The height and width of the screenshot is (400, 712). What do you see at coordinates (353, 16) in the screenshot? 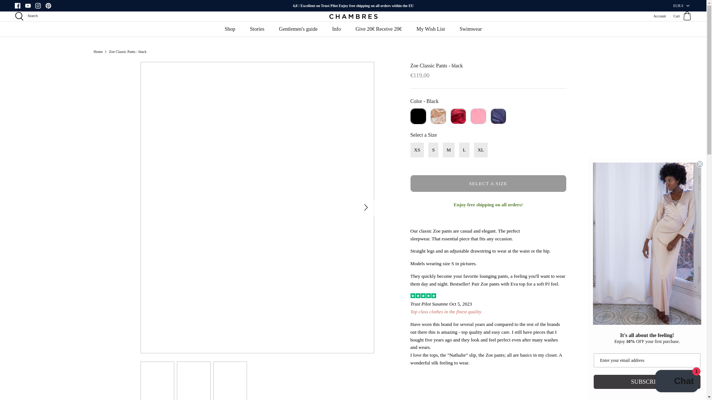
I see `ChambresSweden` at bounding box center [353, 16].